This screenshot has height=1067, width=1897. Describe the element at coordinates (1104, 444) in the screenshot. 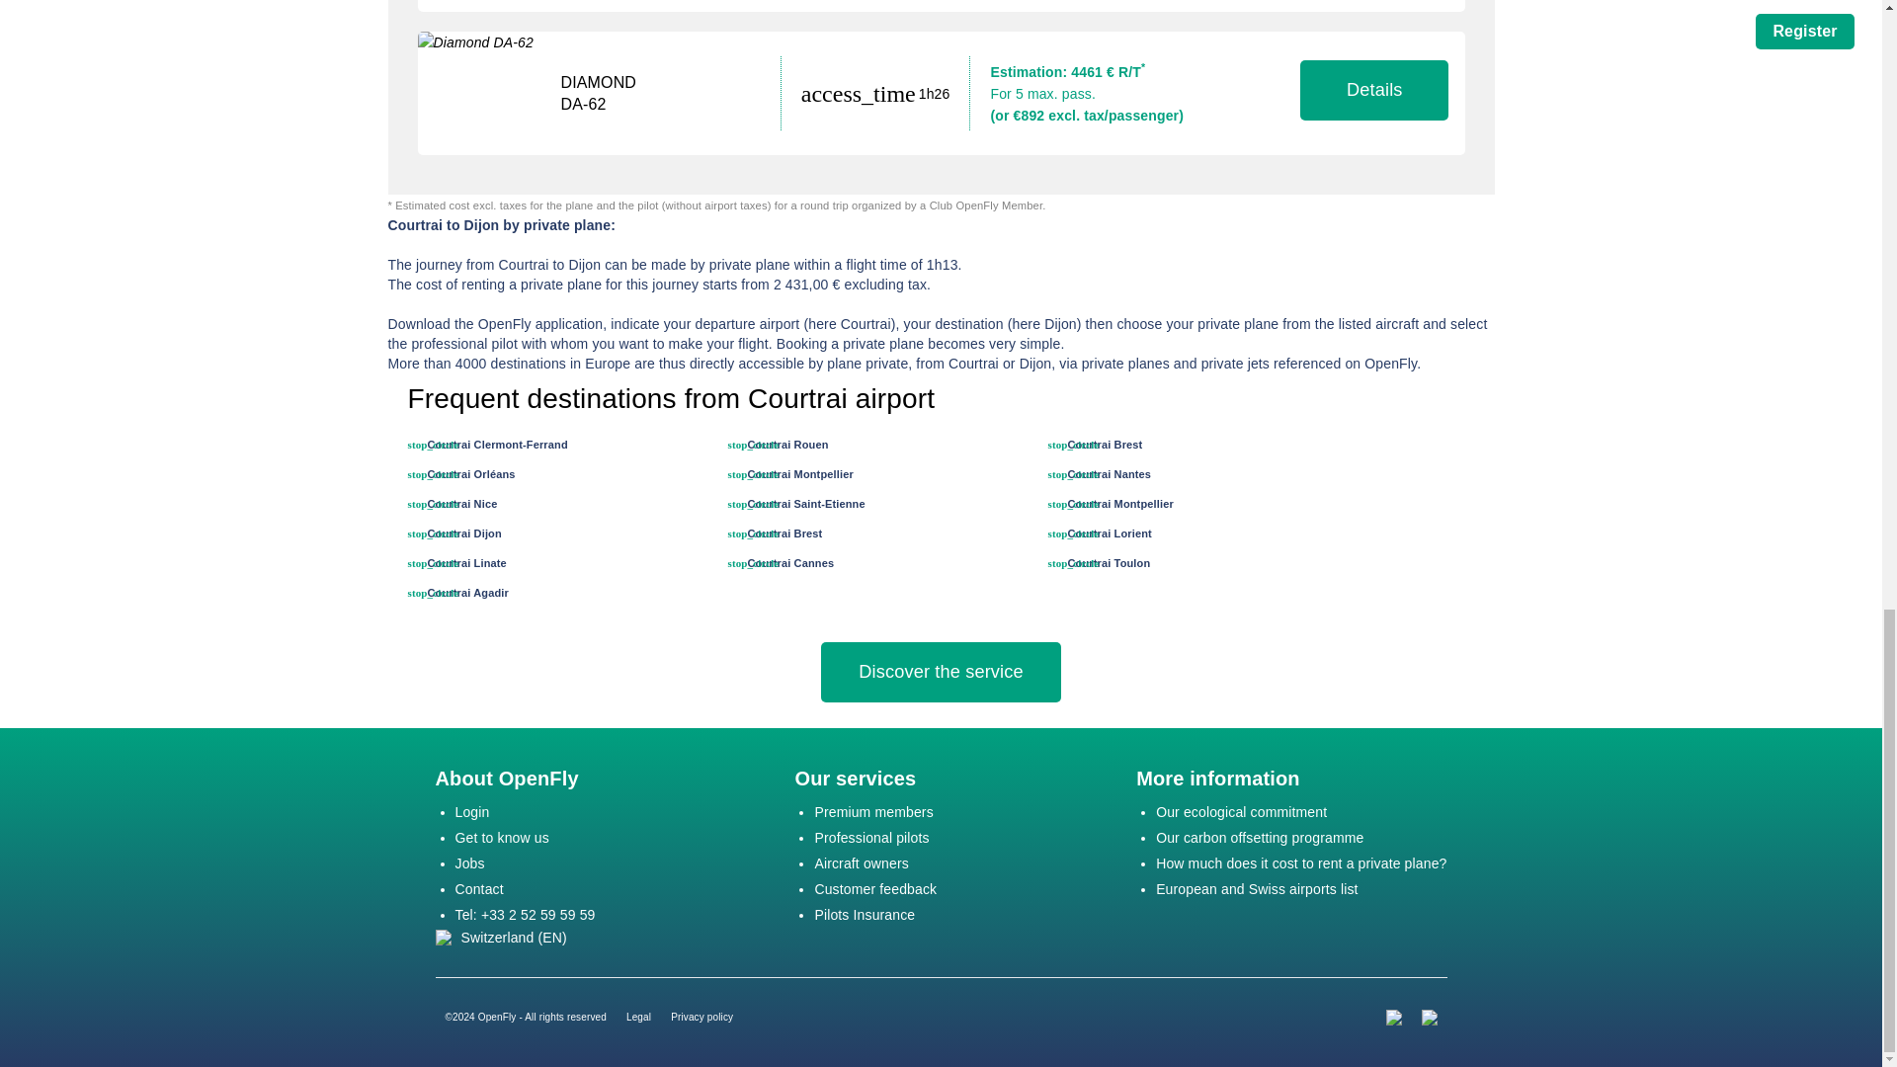

I see `Courtrai Brest` at that location.